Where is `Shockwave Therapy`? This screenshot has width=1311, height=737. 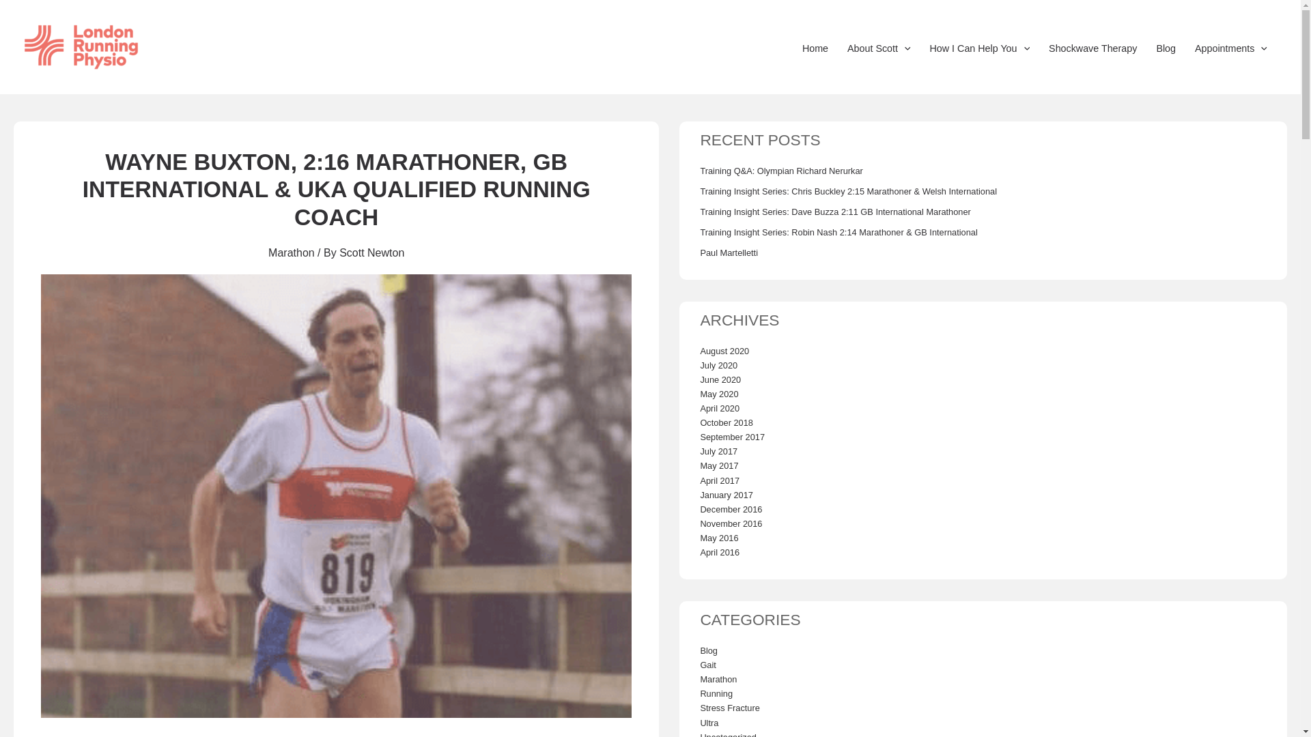
Shockwave Therapy is located at coordinates (1092, 41).